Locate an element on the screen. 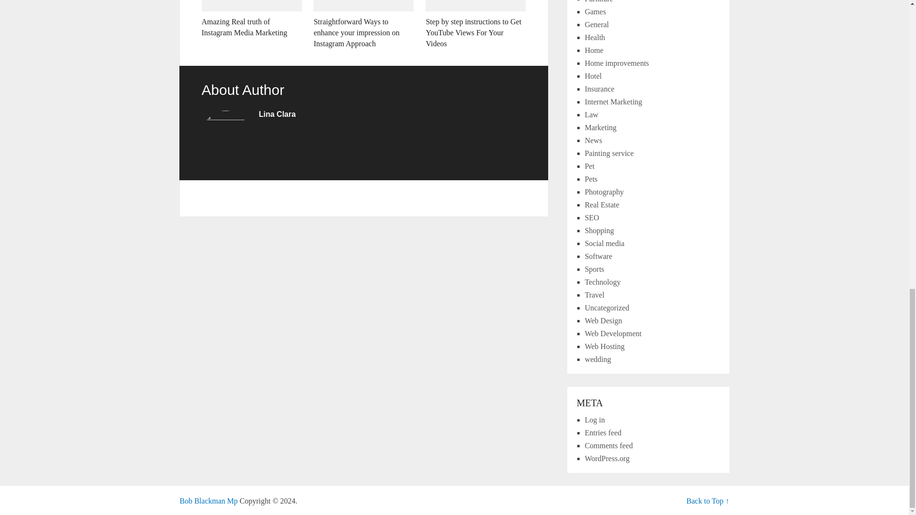 The width and height of the screenshot is (916, 515). Furniture is located at coordinates (599, 1).